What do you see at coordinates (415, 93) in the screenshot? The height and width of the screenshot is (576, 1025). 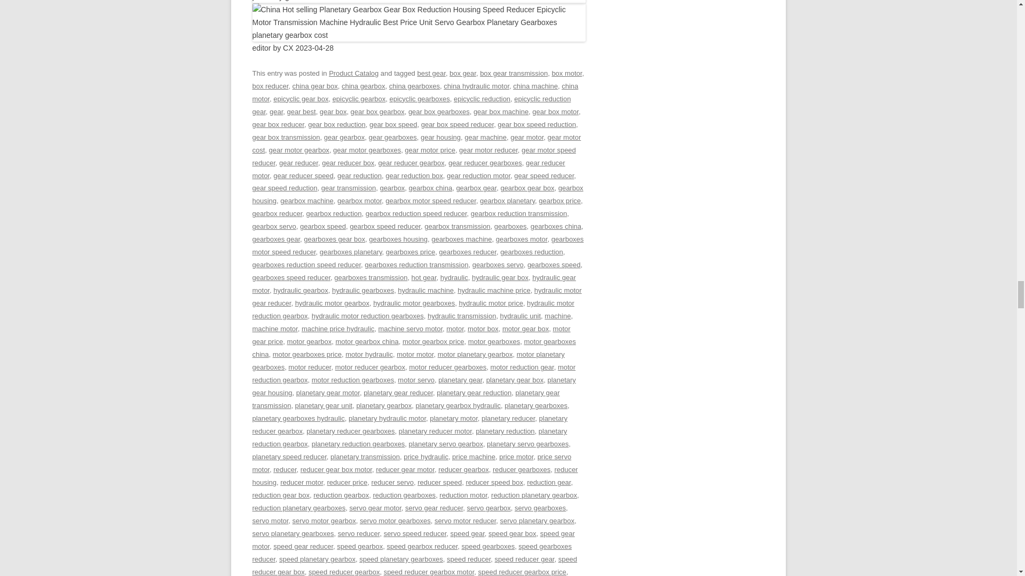 I see `china motor` at bounding box center [415, 93].